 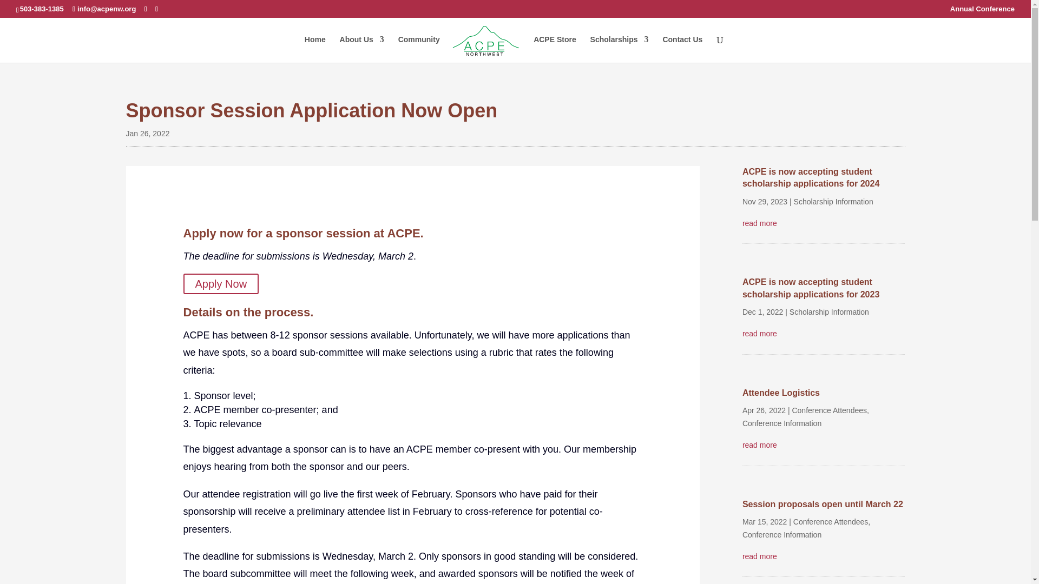 What do you see at coordinates (824, 334) in the screenshot?
I see `read more` at bounding box center [824, 334].